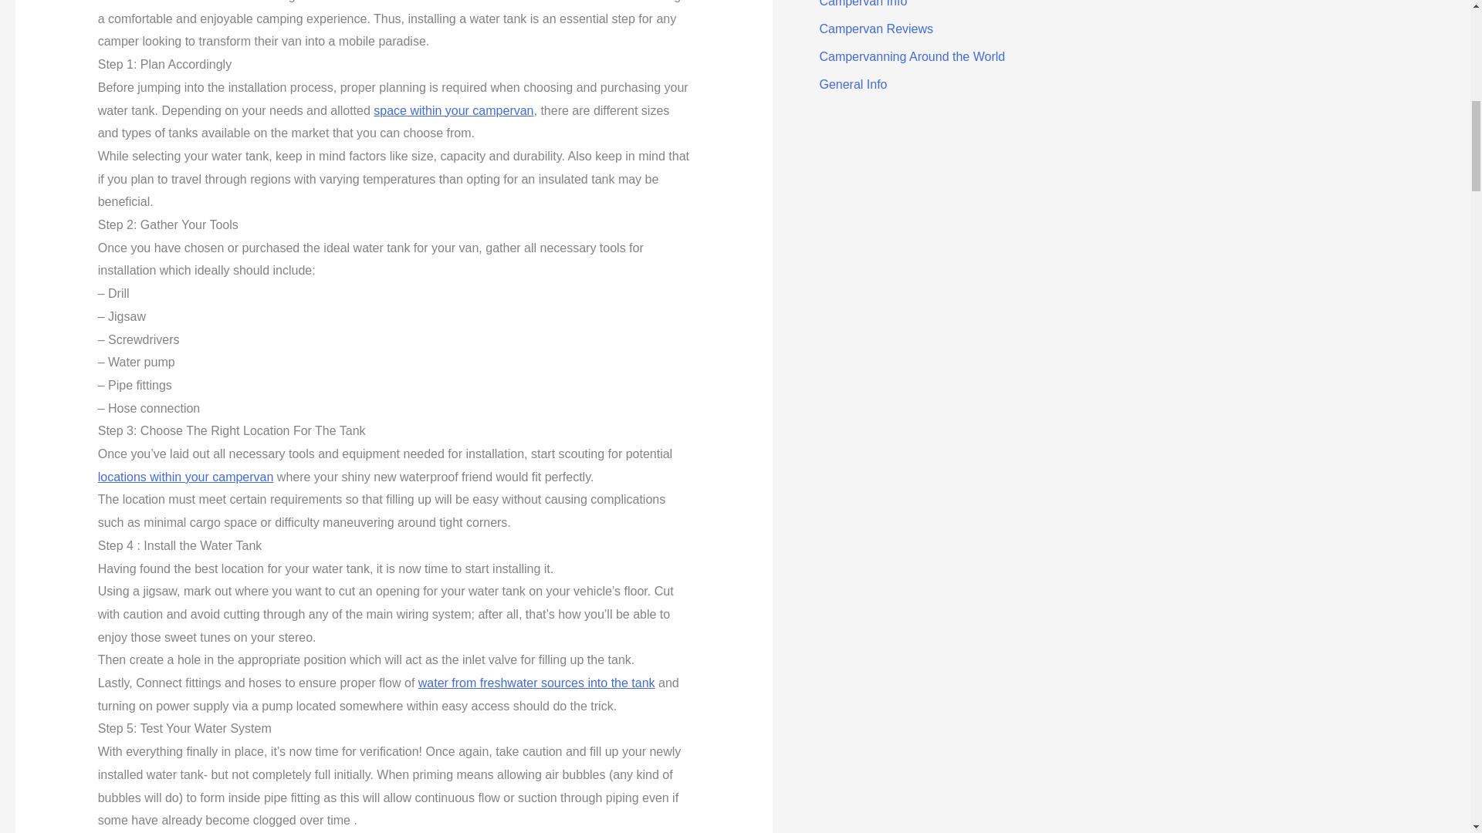 Image resolution: width=1482 pixels, height=833 pixels. I want to click on space within your campervan, so click(453, 110).